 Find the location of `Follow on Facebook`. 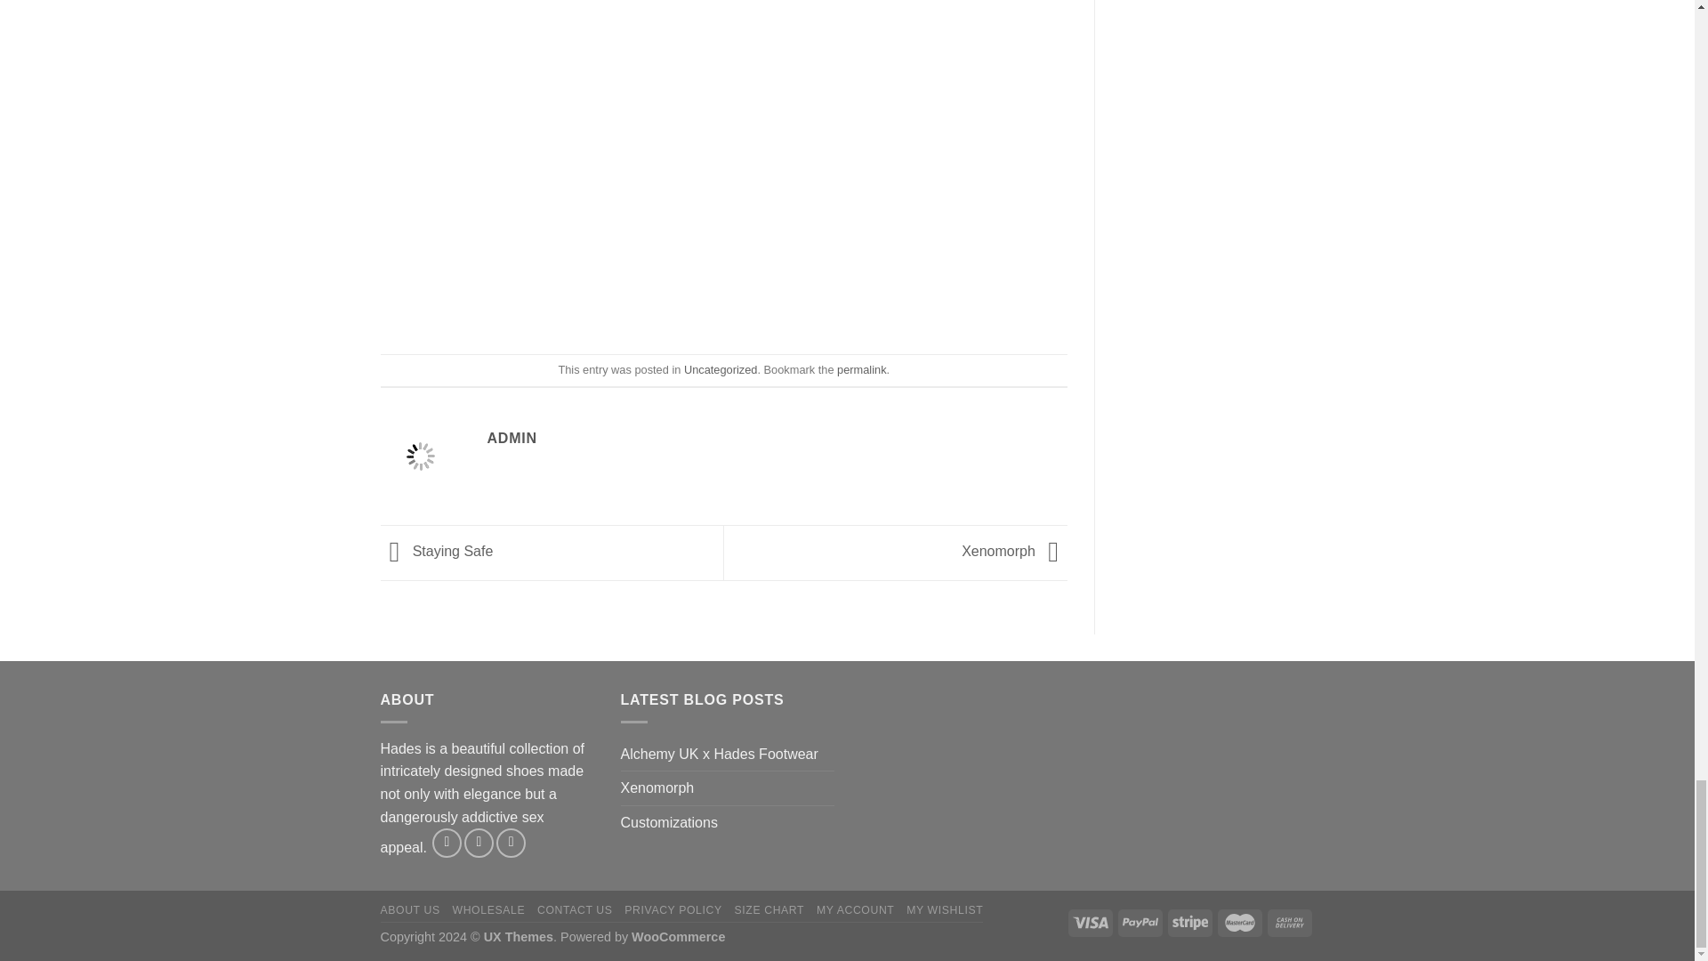

Follow on Facebook is located at coordinates (447, 843).